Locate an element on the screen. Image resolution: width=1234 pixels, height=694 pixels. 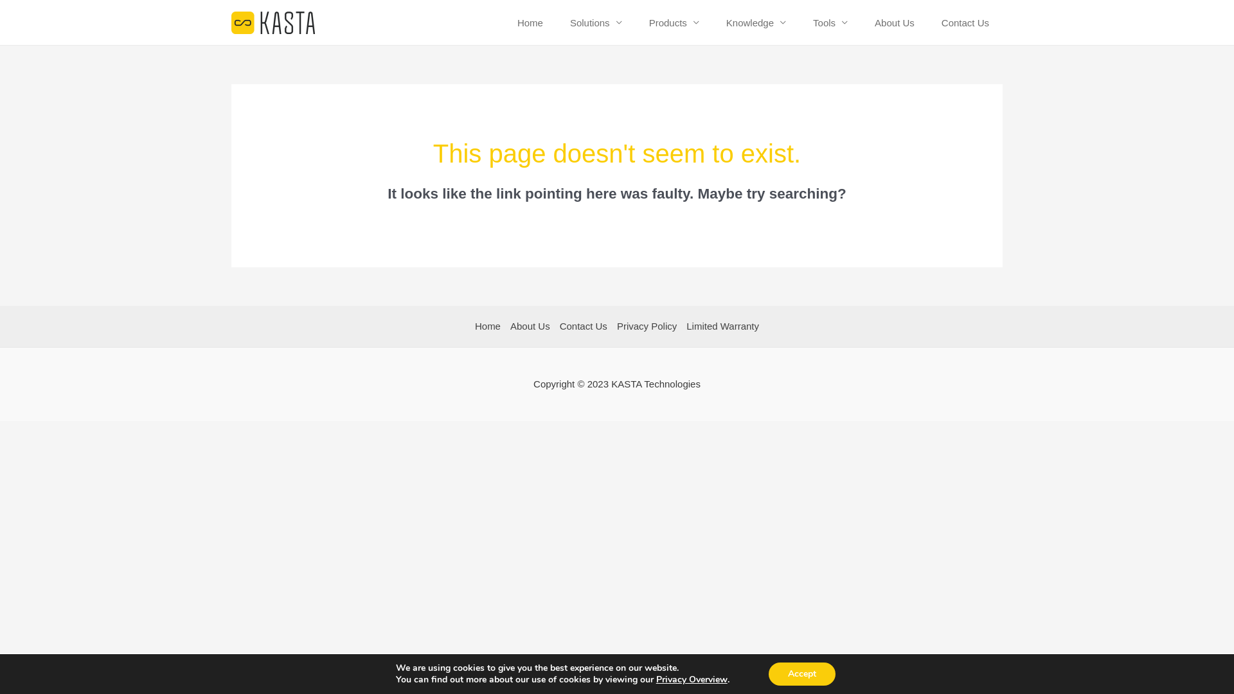
Privacy Overview is located at coordinates (692, 680).